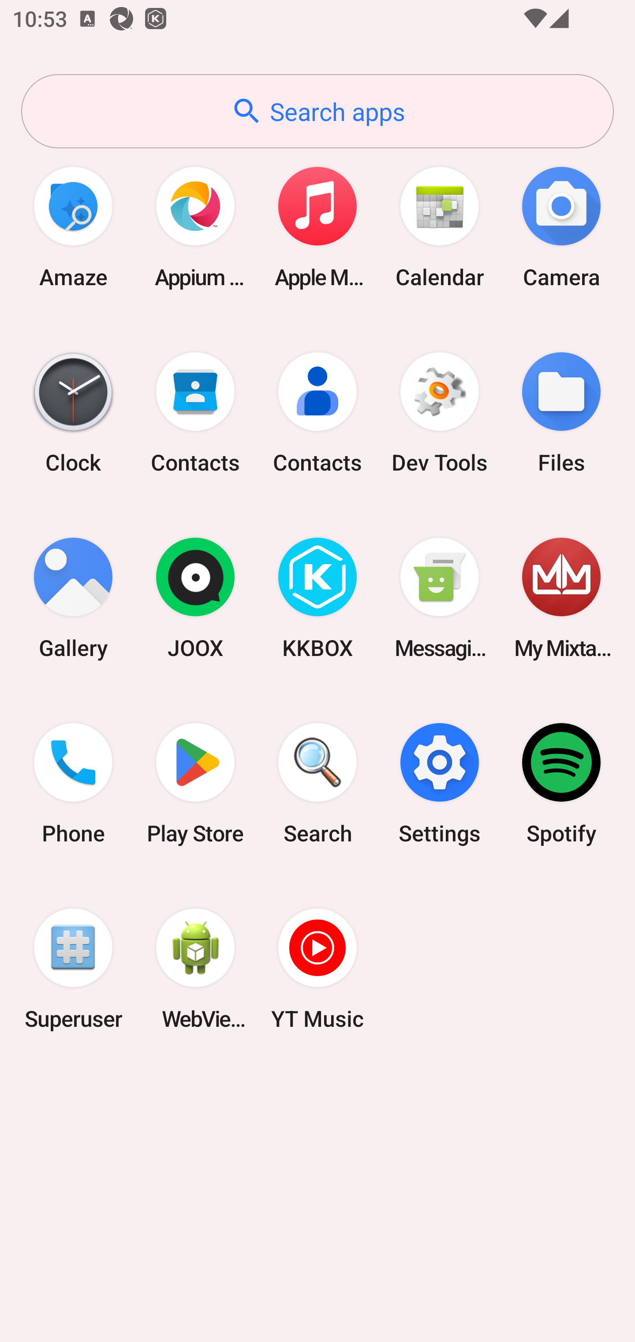  Describe the element at coordinates (195, 412) in the screenshot. I see `Contacts` at that location.